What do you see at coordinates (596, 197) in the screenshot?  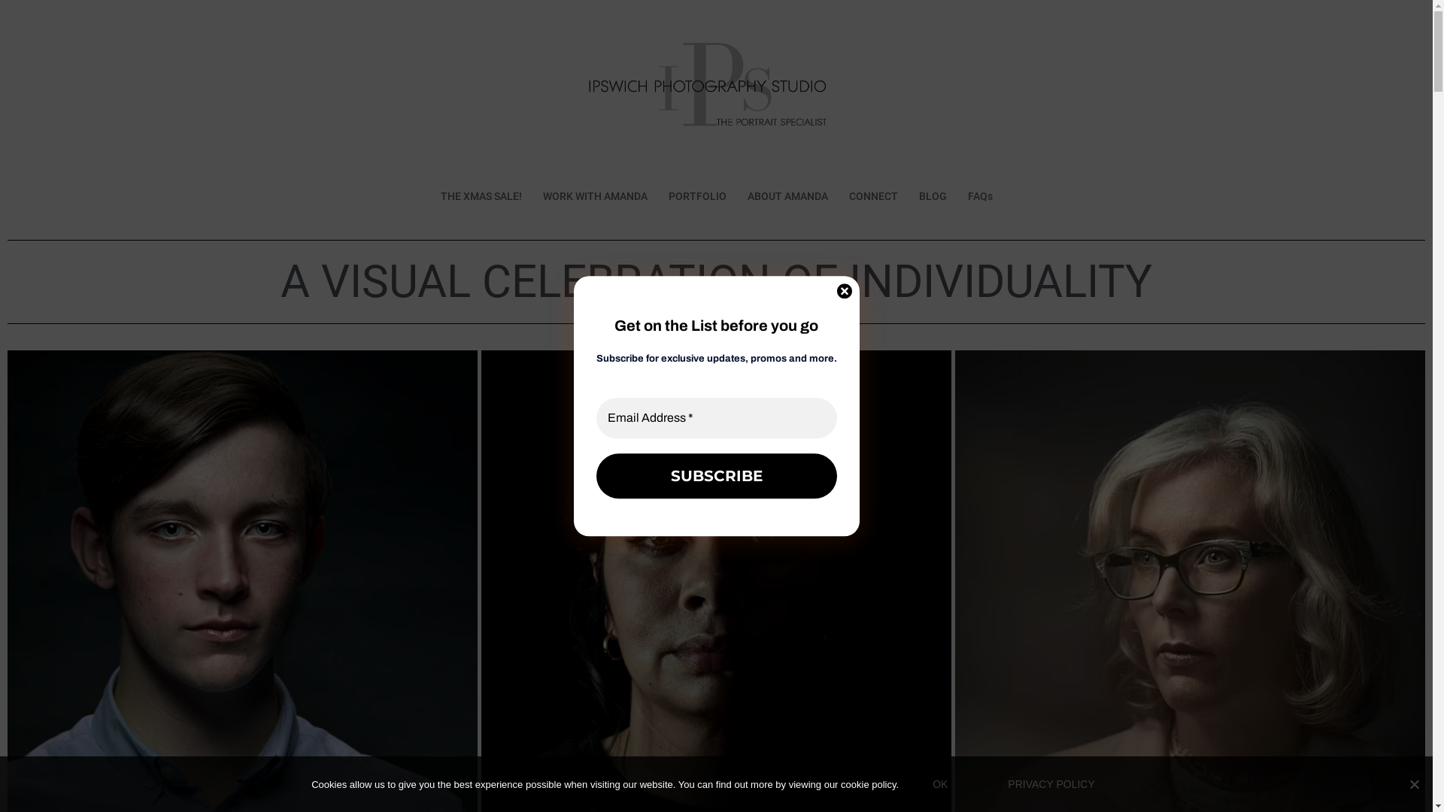 I see `WORK WITH AMANDA` at bounding box center [596, 197].